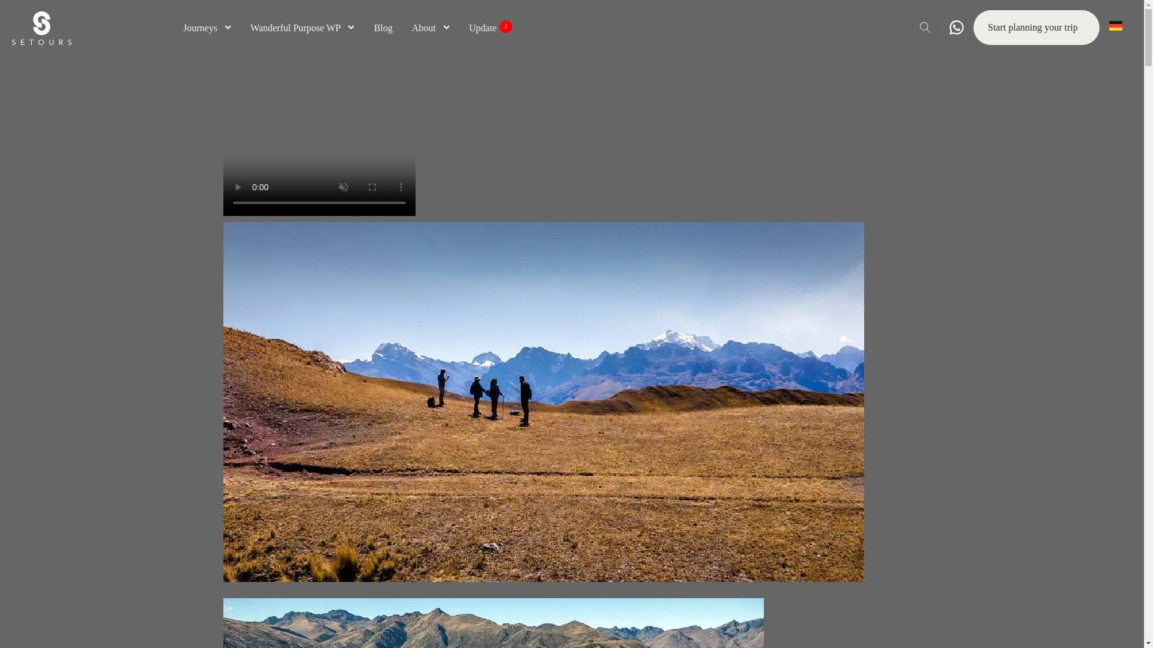 The image size is (1153, 648). What do you see at coordinates (383, 28) in the screenshot?
I see `Blog` at bounding box center [383, 28].